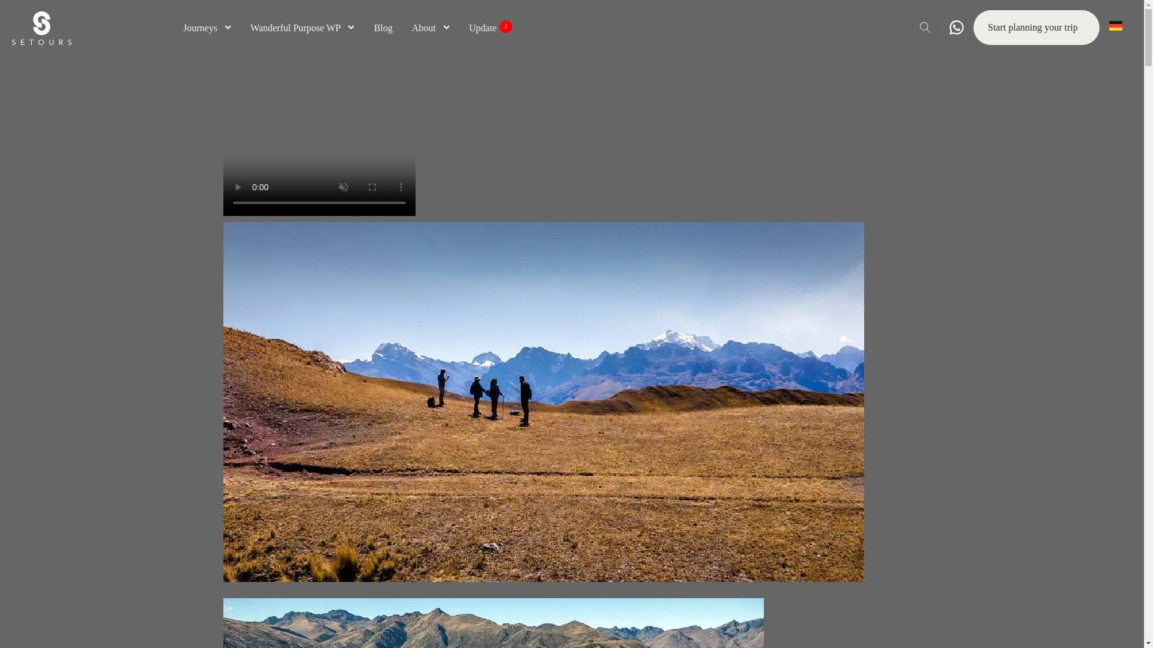 The image size is (1153, 648). What do you see at coordinates (383, 28) in the screenshot?
I see `Blog` at bounding box center [383, 28].